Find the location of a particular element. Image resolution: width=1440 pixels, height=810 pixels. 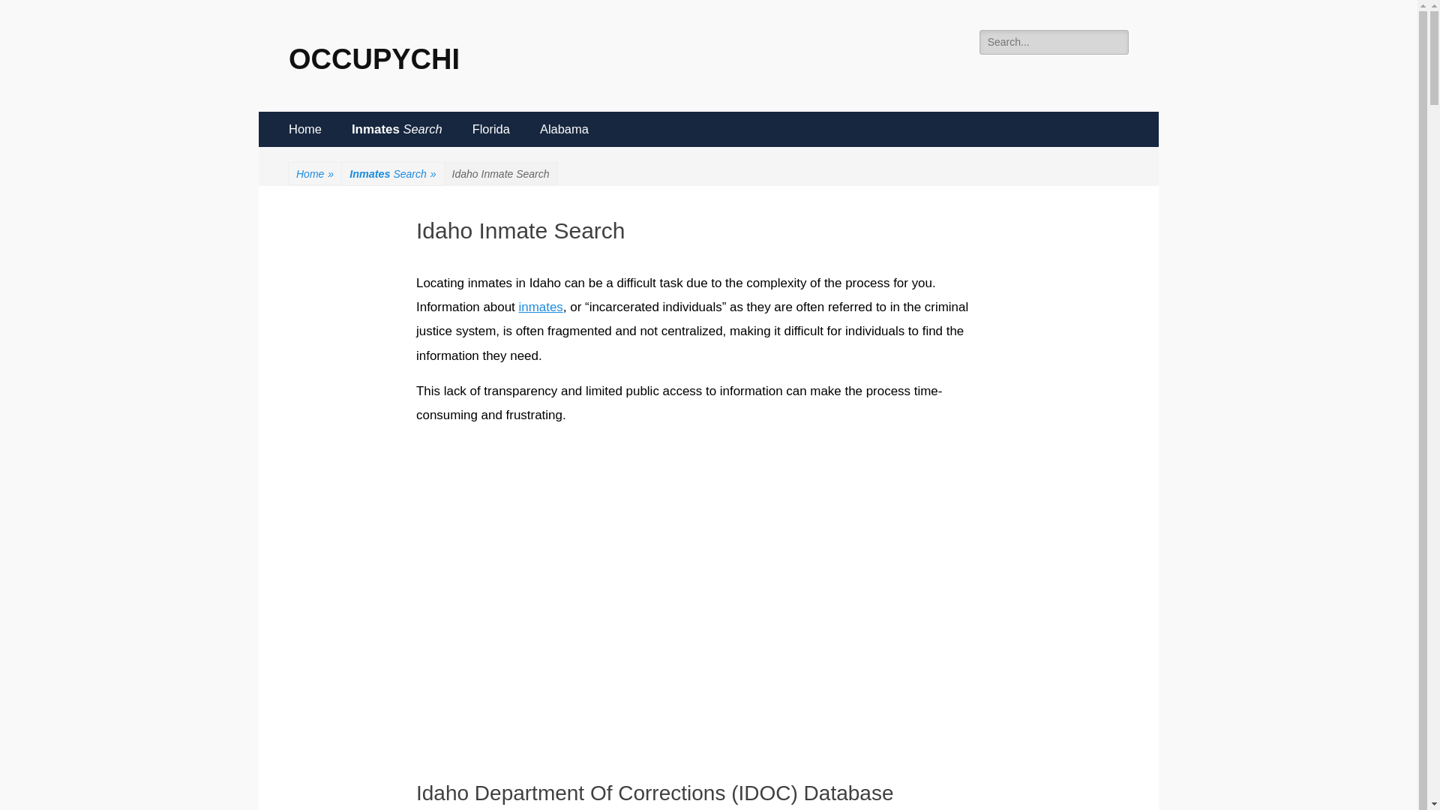

Search for: is located at coordinates (1054, 42).